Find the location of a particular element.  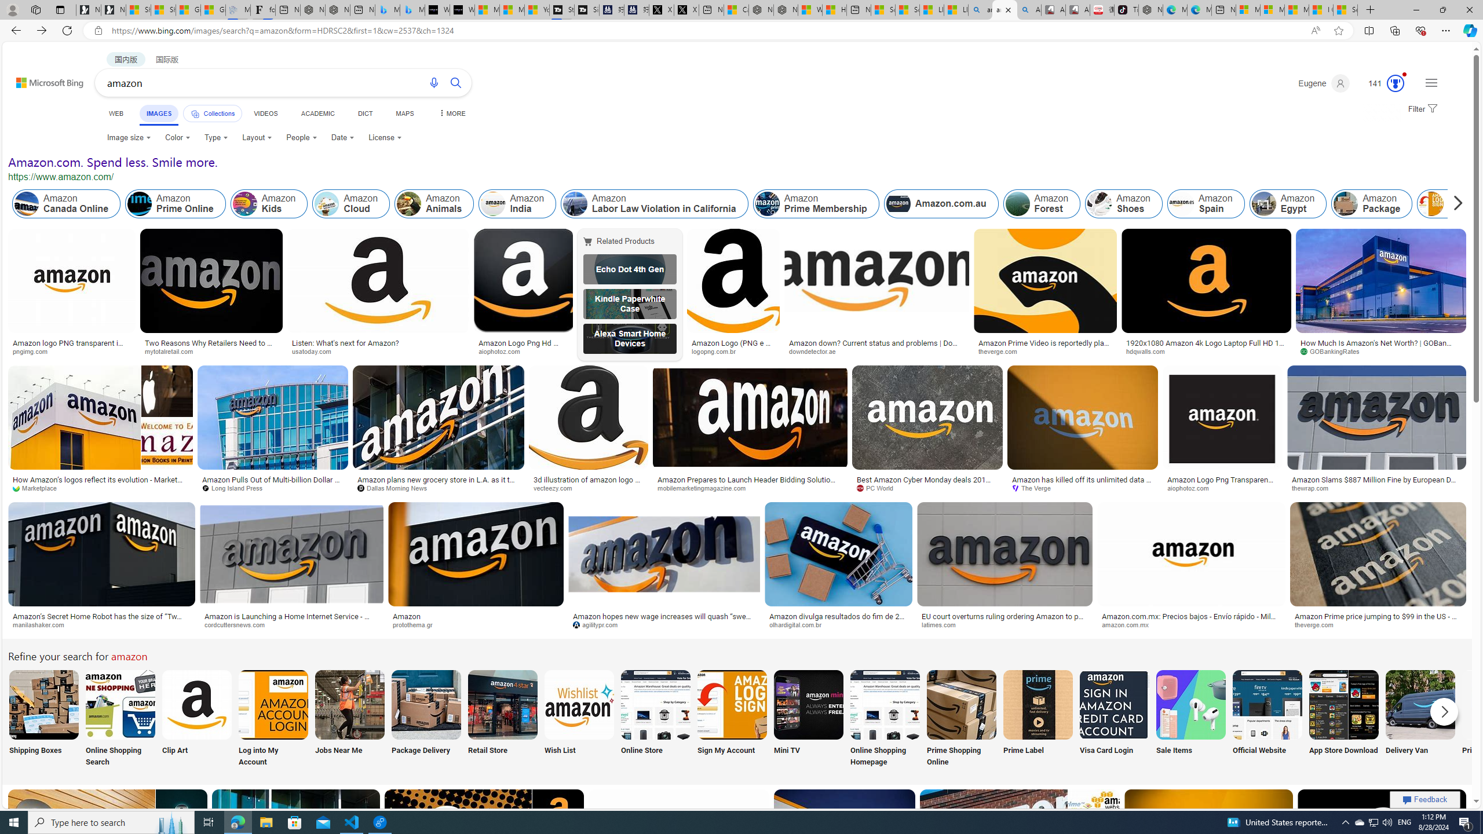

Forward is located at coordinates (42, 30).